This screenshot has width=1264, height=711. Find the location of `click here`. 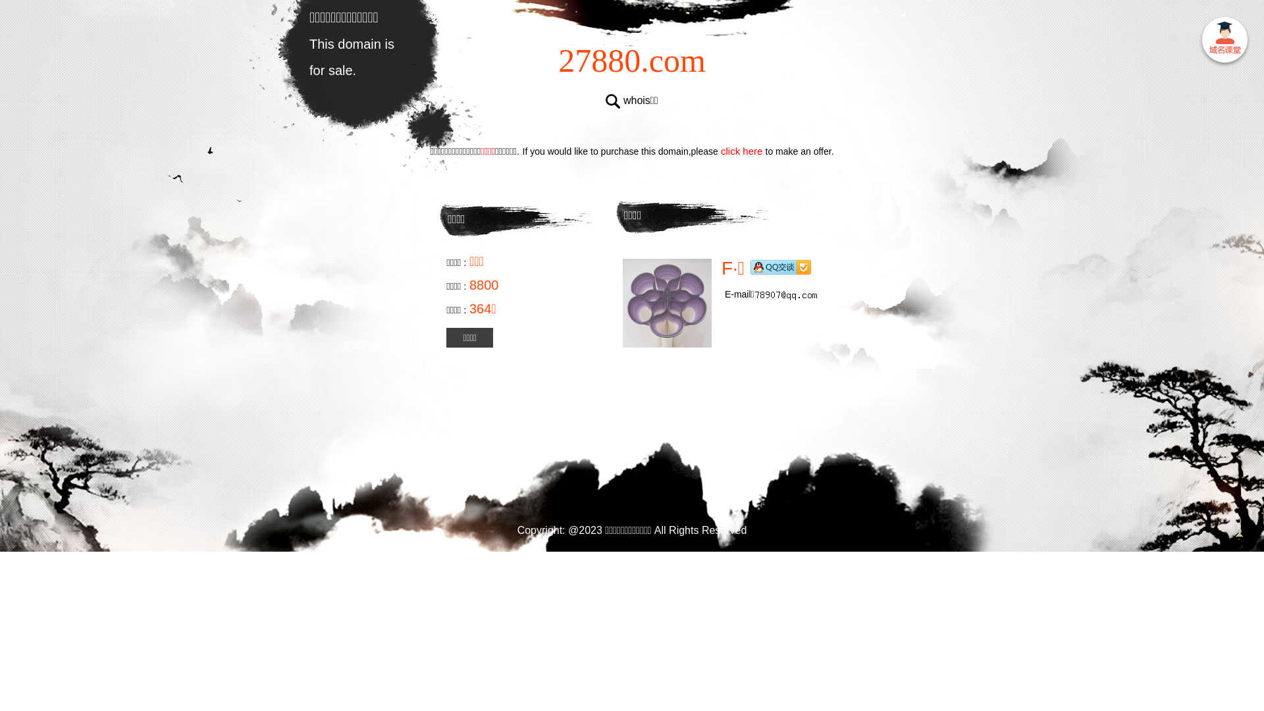

click here is located at coordinates (742, 151).